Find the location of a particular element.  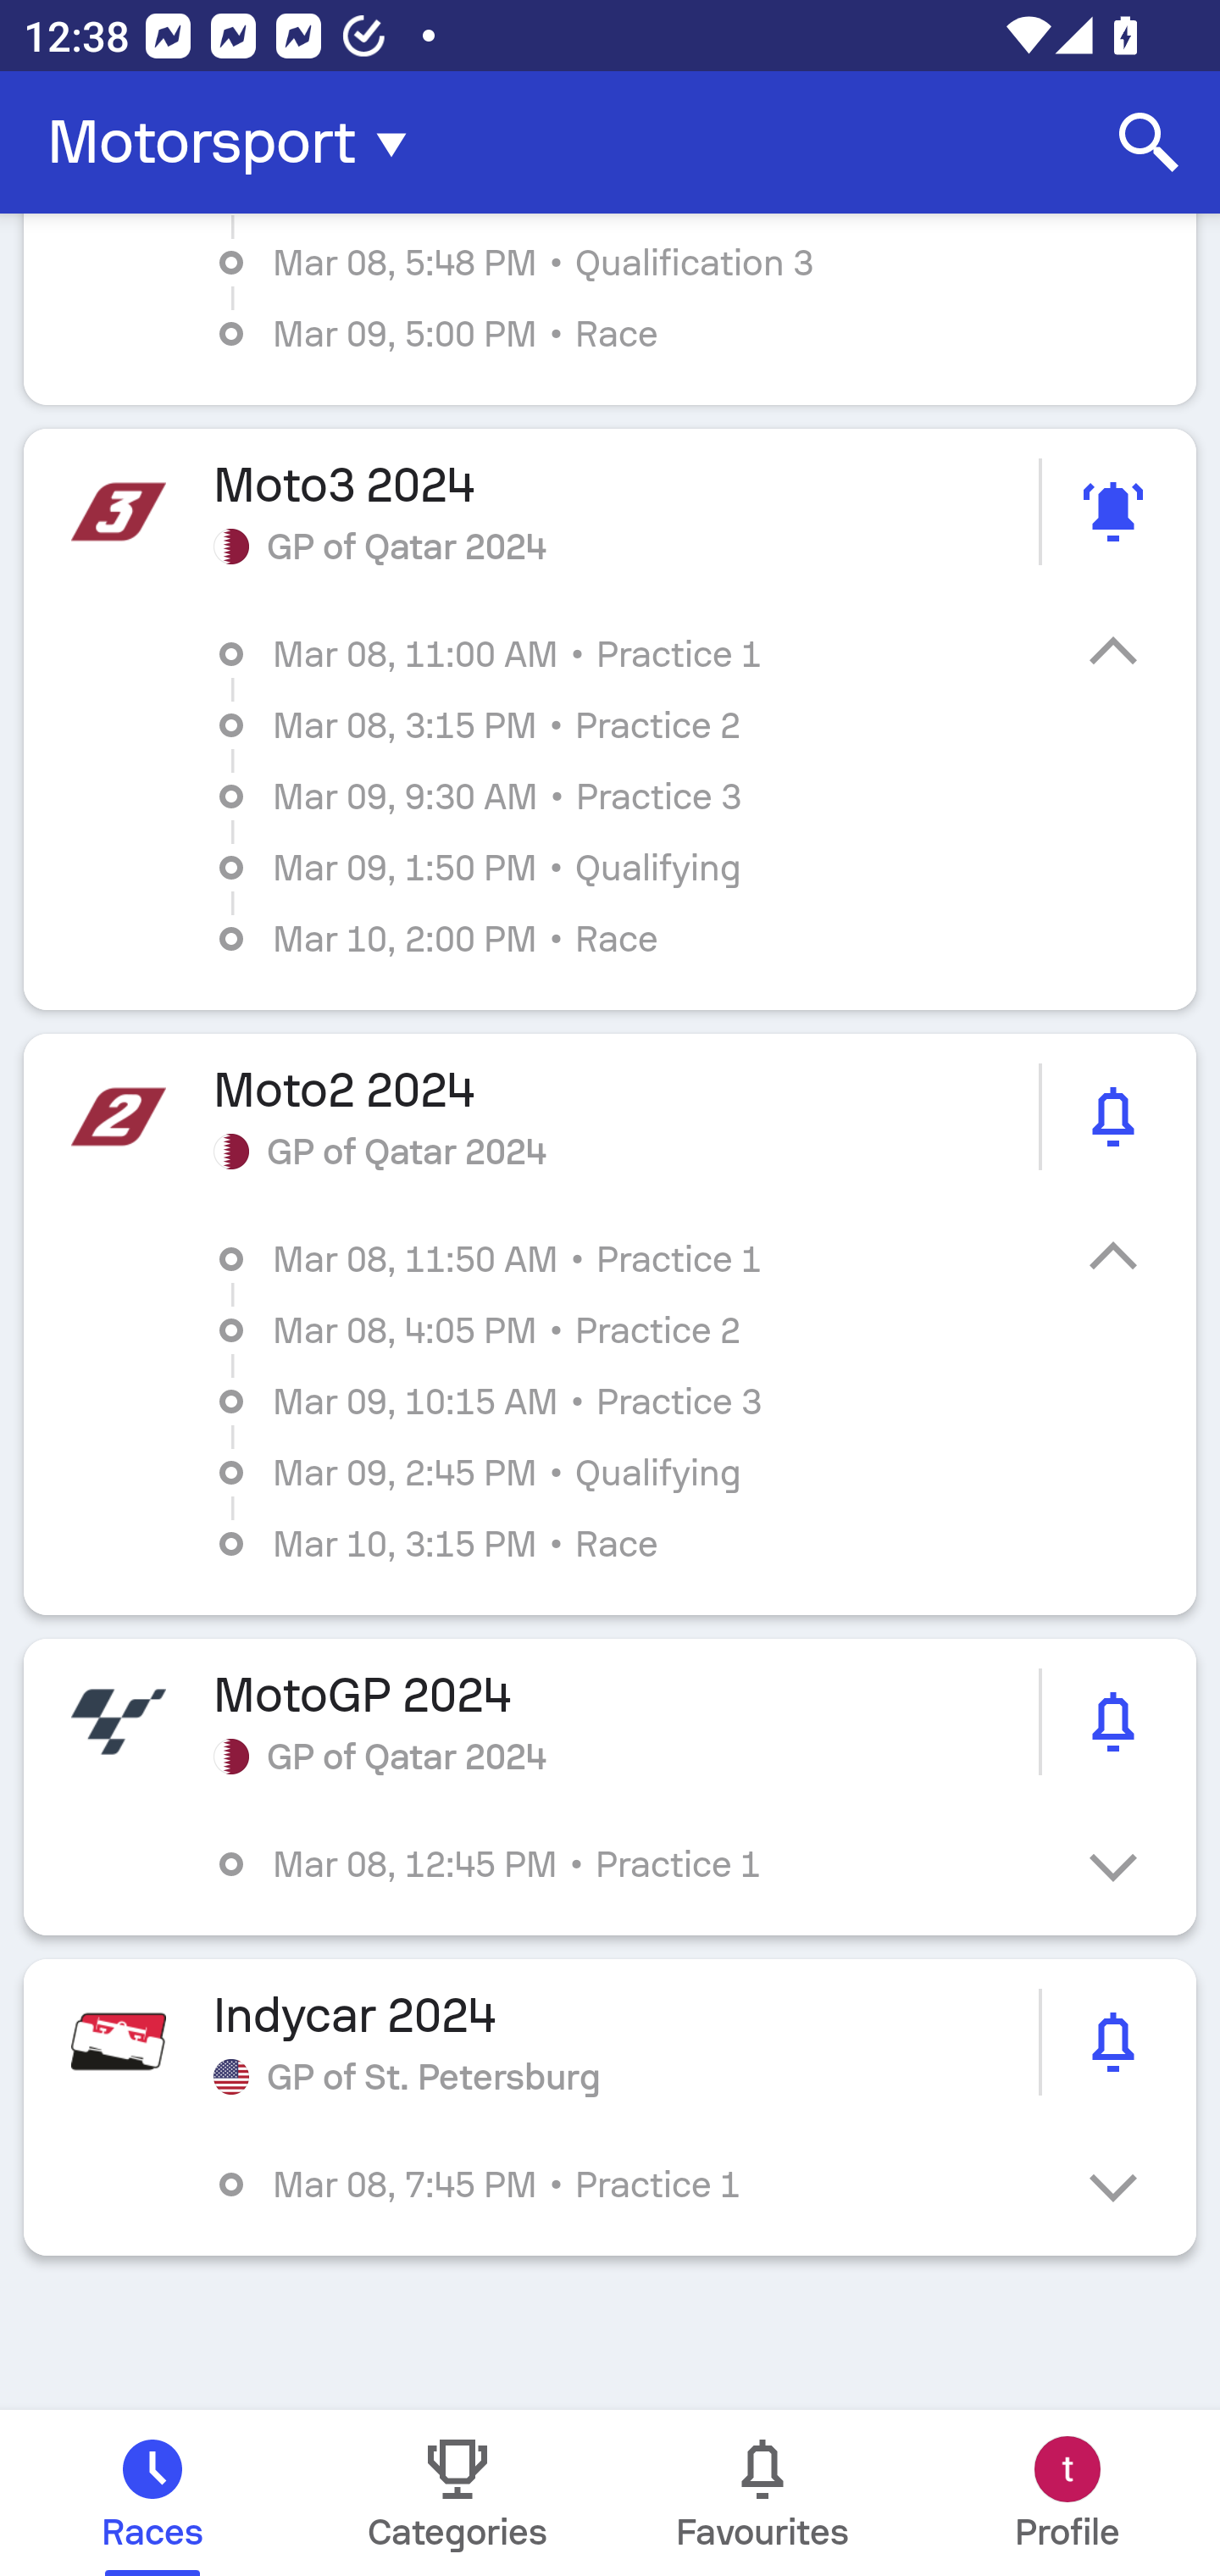

Search is located at coordinates (1149, 142).